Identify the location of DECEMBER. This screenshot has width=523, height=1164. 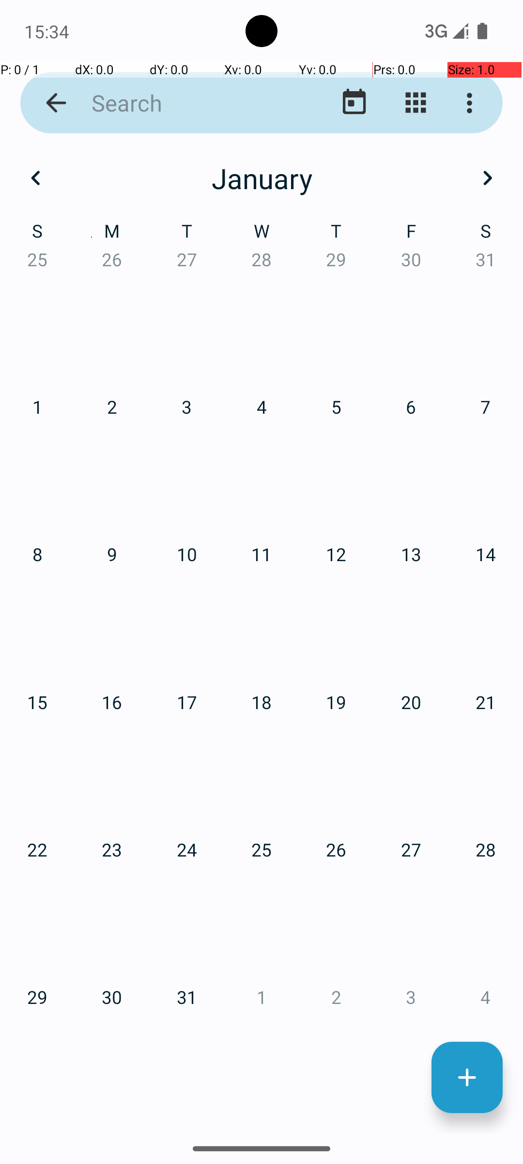
(431, 910).